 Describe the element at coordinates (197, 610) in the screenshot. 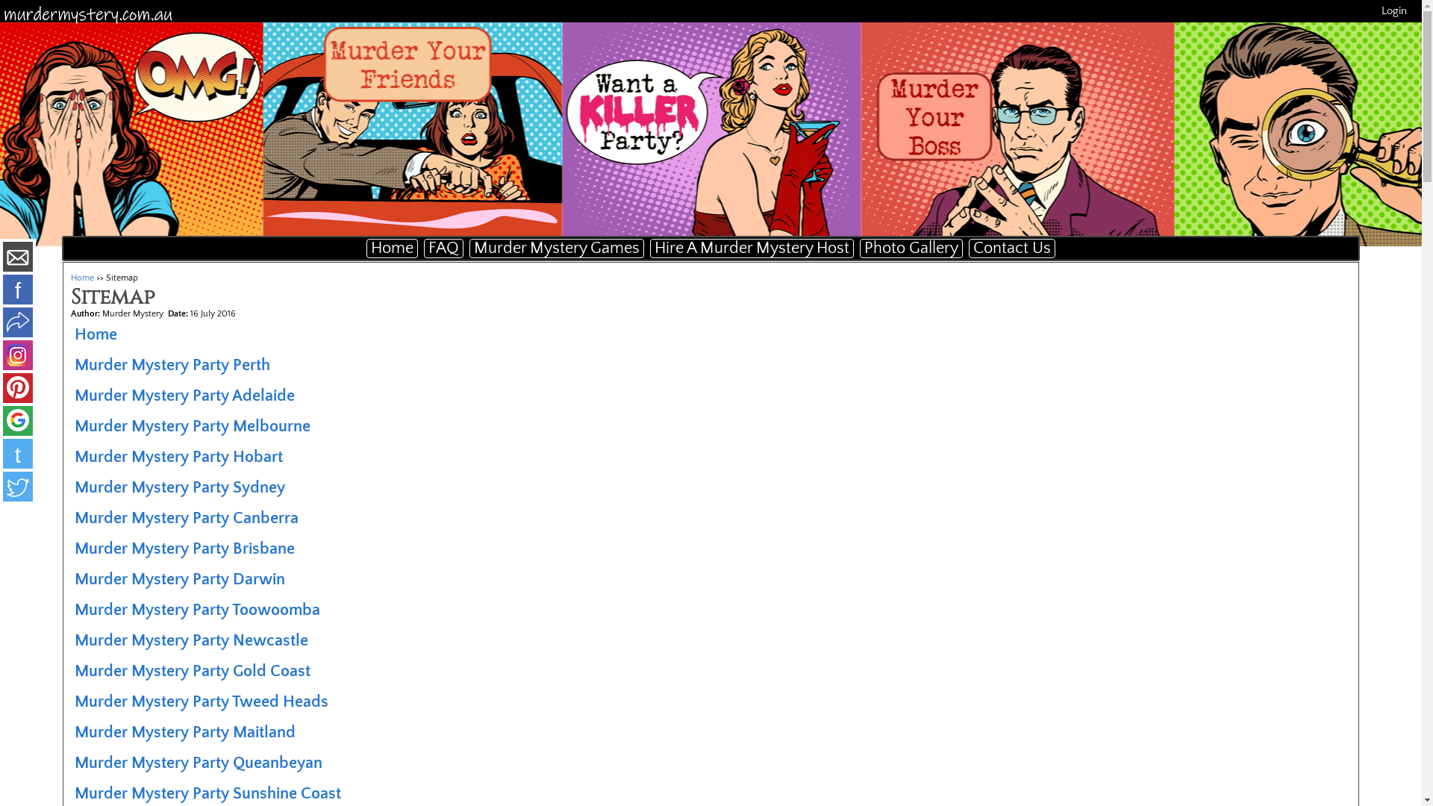

I see `Murder Mystery Party Toowoomba` at that location.